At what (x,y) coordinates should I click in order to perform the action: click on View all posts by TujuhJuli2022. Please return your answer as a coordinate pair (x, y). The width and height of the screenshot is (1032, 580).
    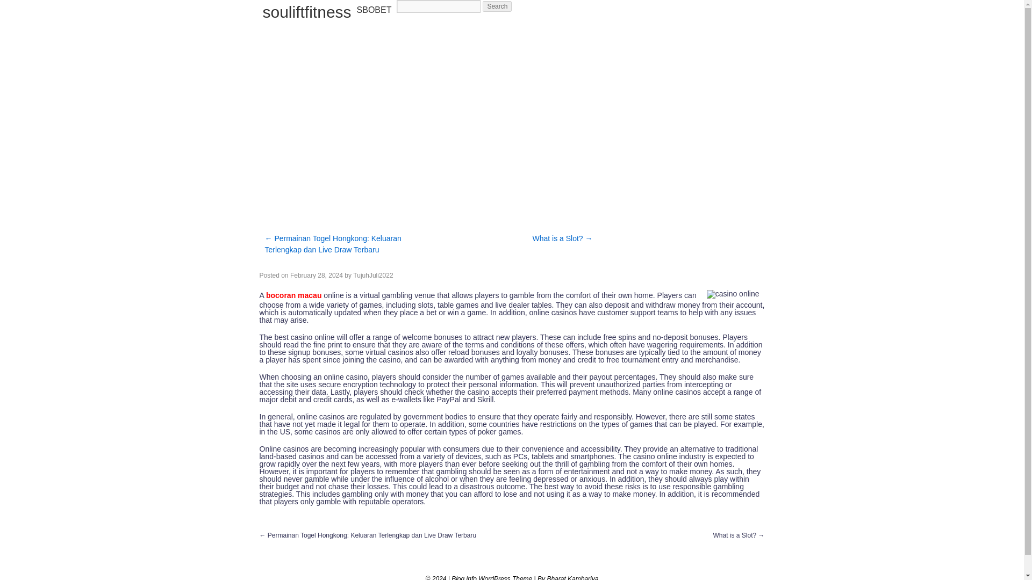
    Looking at the image, I should click on (373, 275).